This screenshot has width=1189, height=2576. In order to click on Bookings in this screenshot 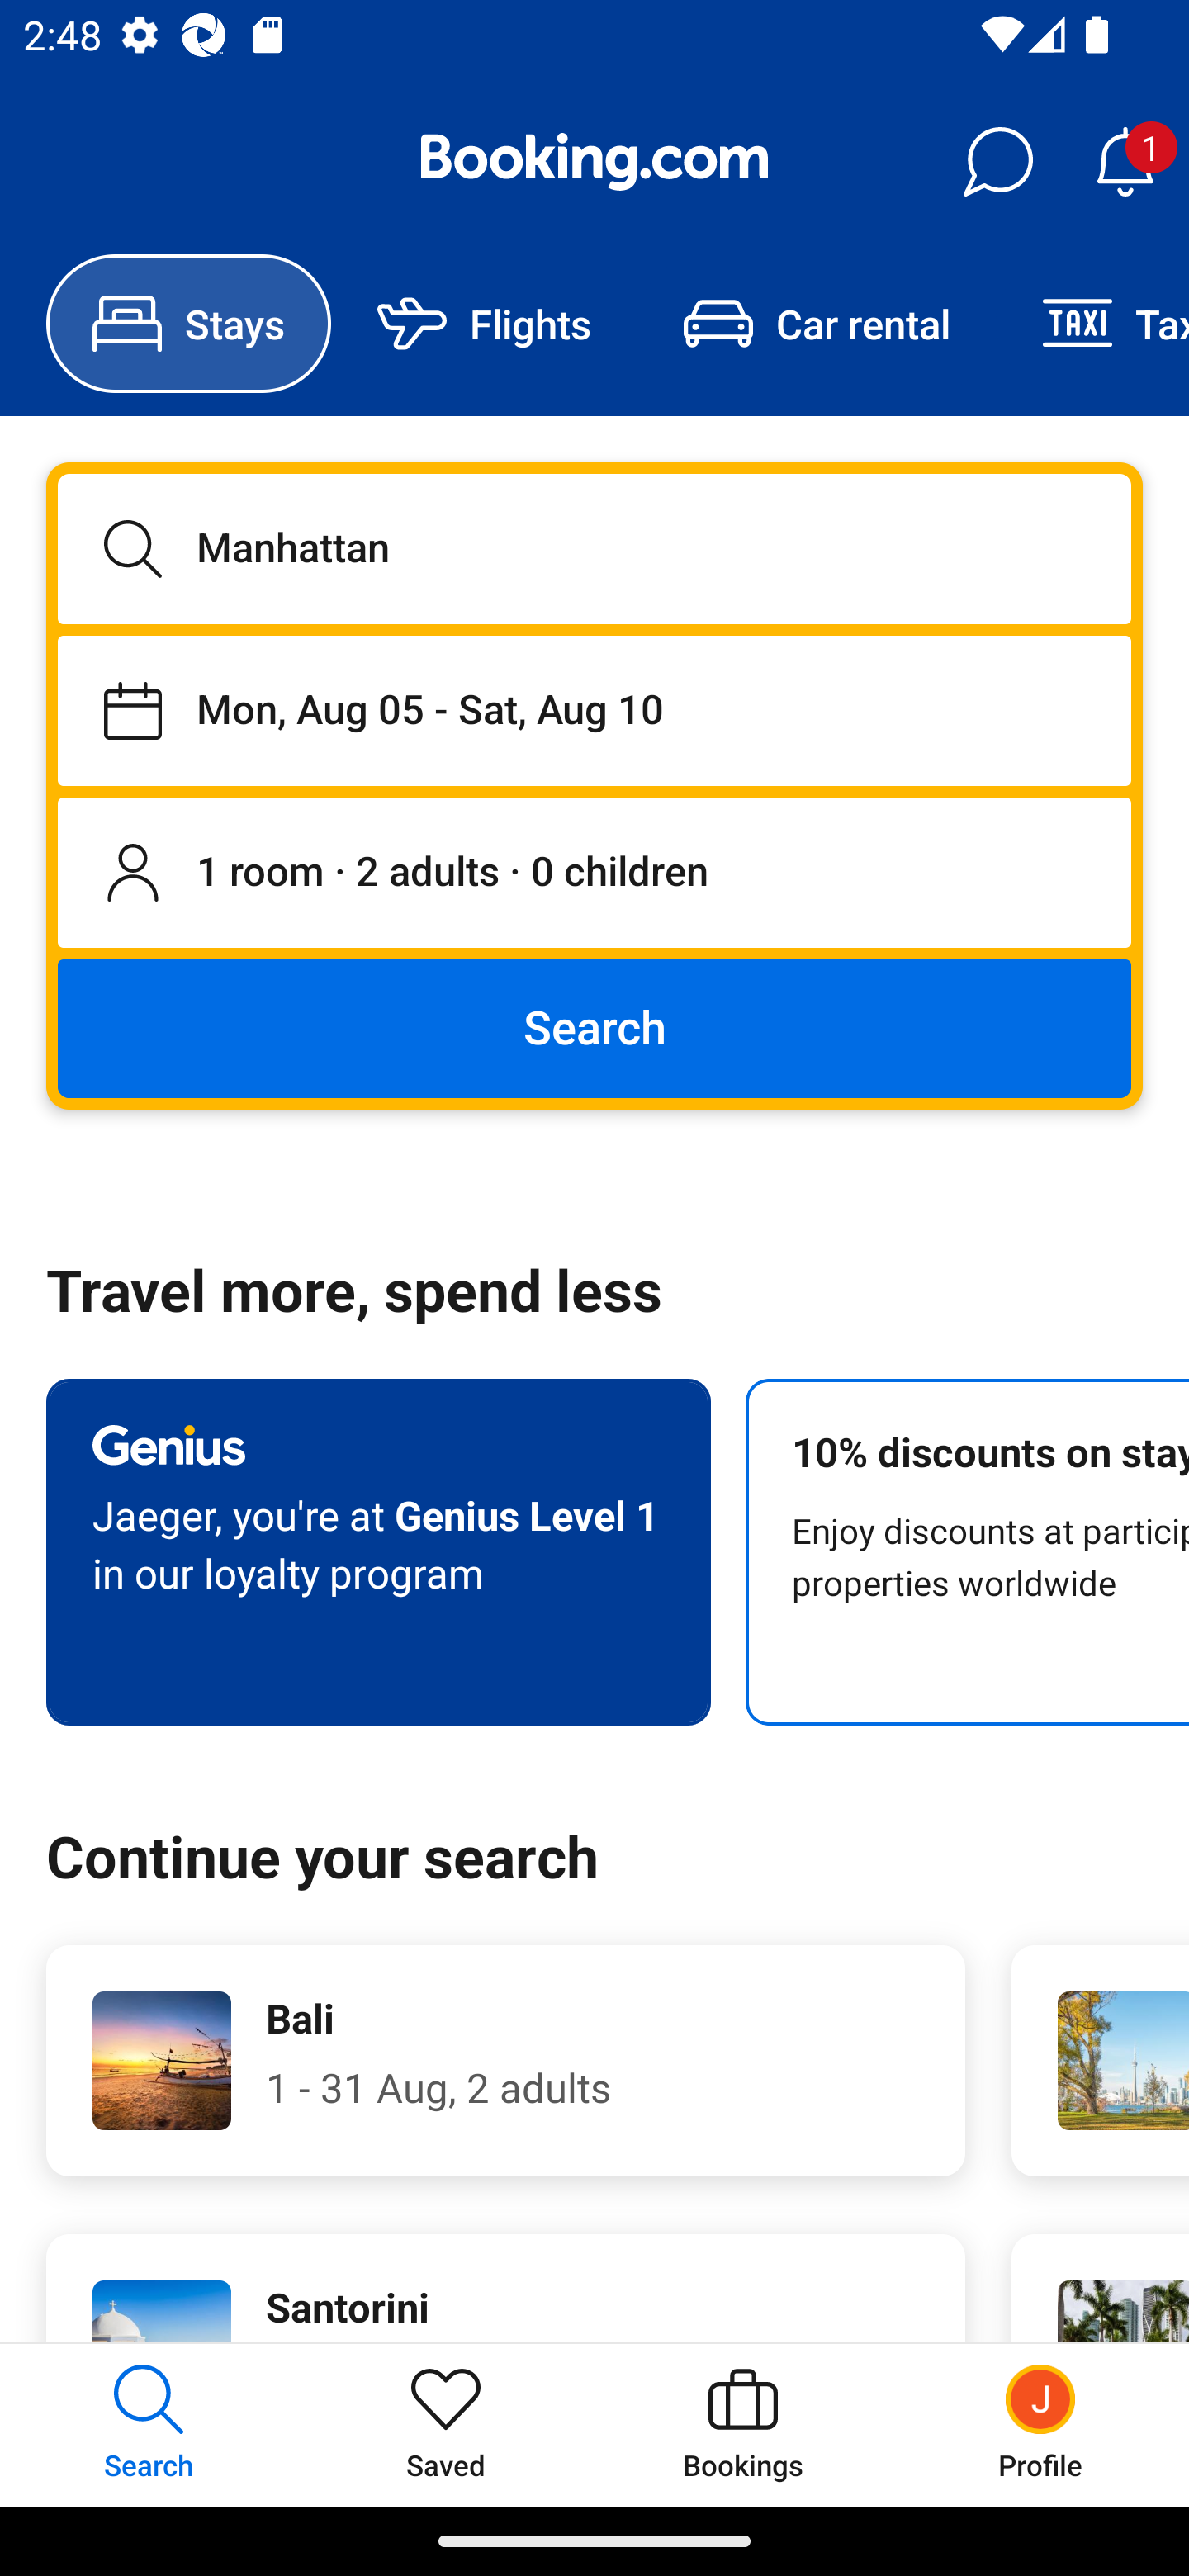, I will do `click(743, 2424)`.